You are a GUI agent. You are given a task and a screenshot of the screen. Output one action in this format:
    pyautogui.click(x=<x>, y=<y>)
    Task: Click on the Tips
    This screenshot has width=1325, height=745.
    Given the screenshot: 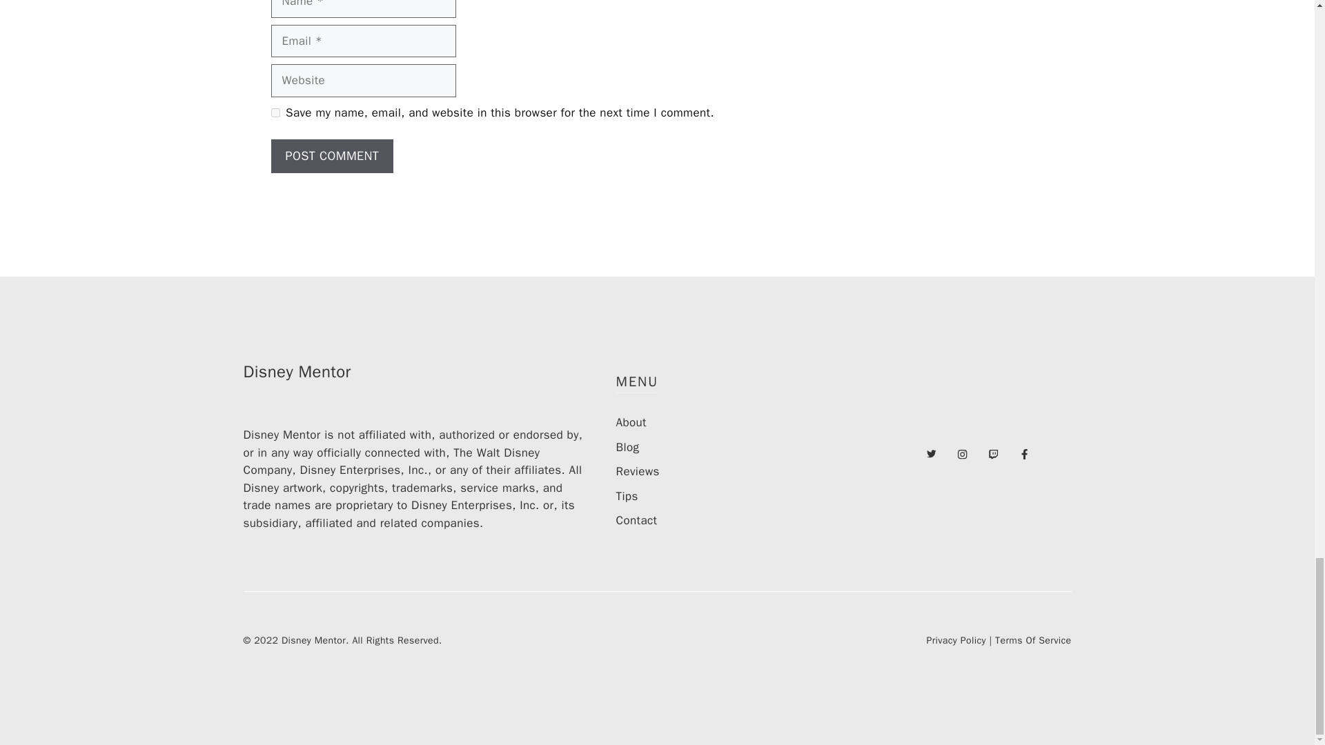 What is the action you would take?
    pyautogui.click(x=627, y=496)
    